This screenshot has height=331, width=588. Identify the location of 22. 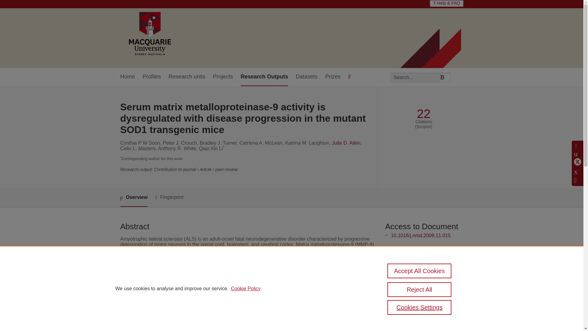
(424, 114).